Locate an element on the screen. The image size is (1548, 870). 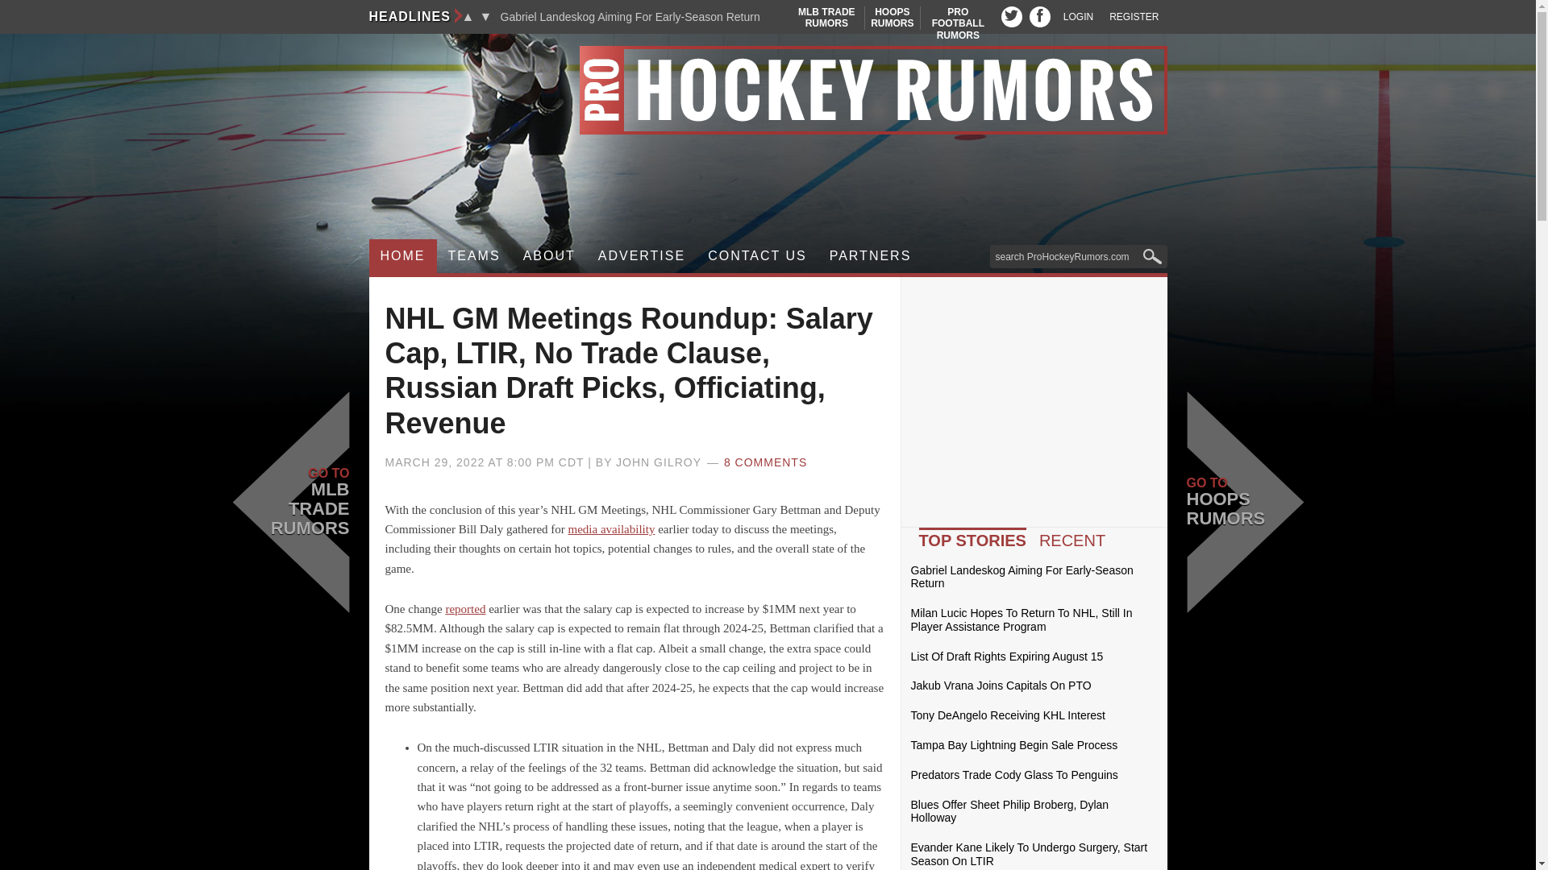
Search is located at coordinates (768, 90).